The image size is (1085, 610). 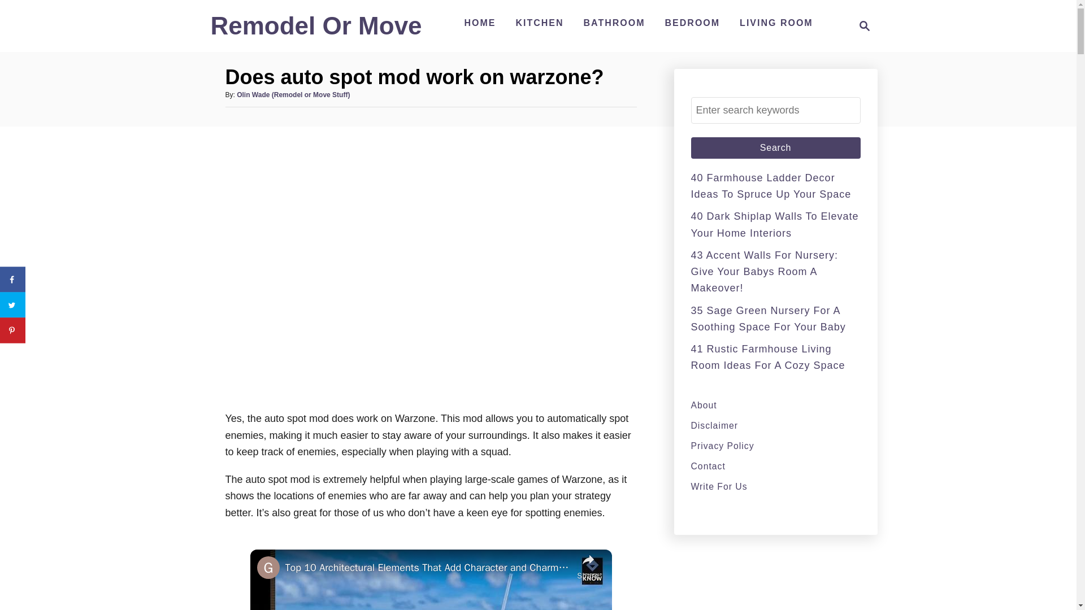 What do you see at coordinates (693, 23) in the screenshot?
I see `BEDROOM` at bounding box center [693, 23].